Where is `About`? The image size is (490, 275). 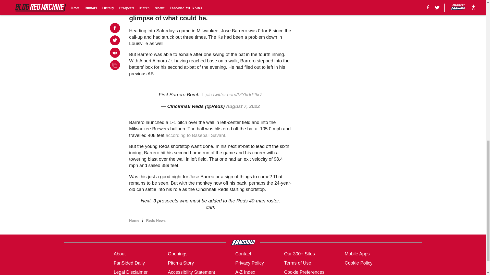 About is located at coordinates (119, 254).